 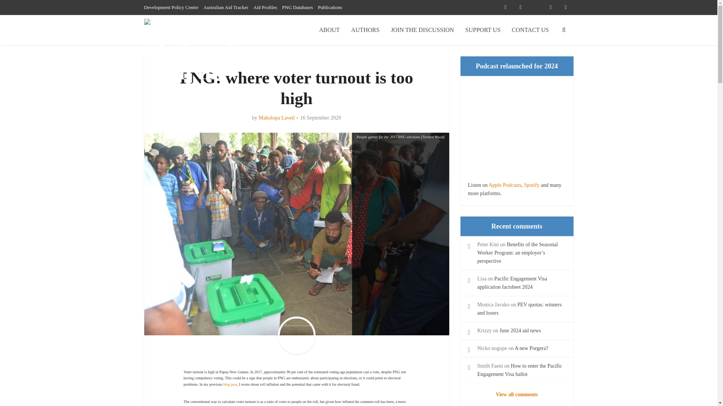 I want to click on PNG Databases, so click(x=297, y=7).